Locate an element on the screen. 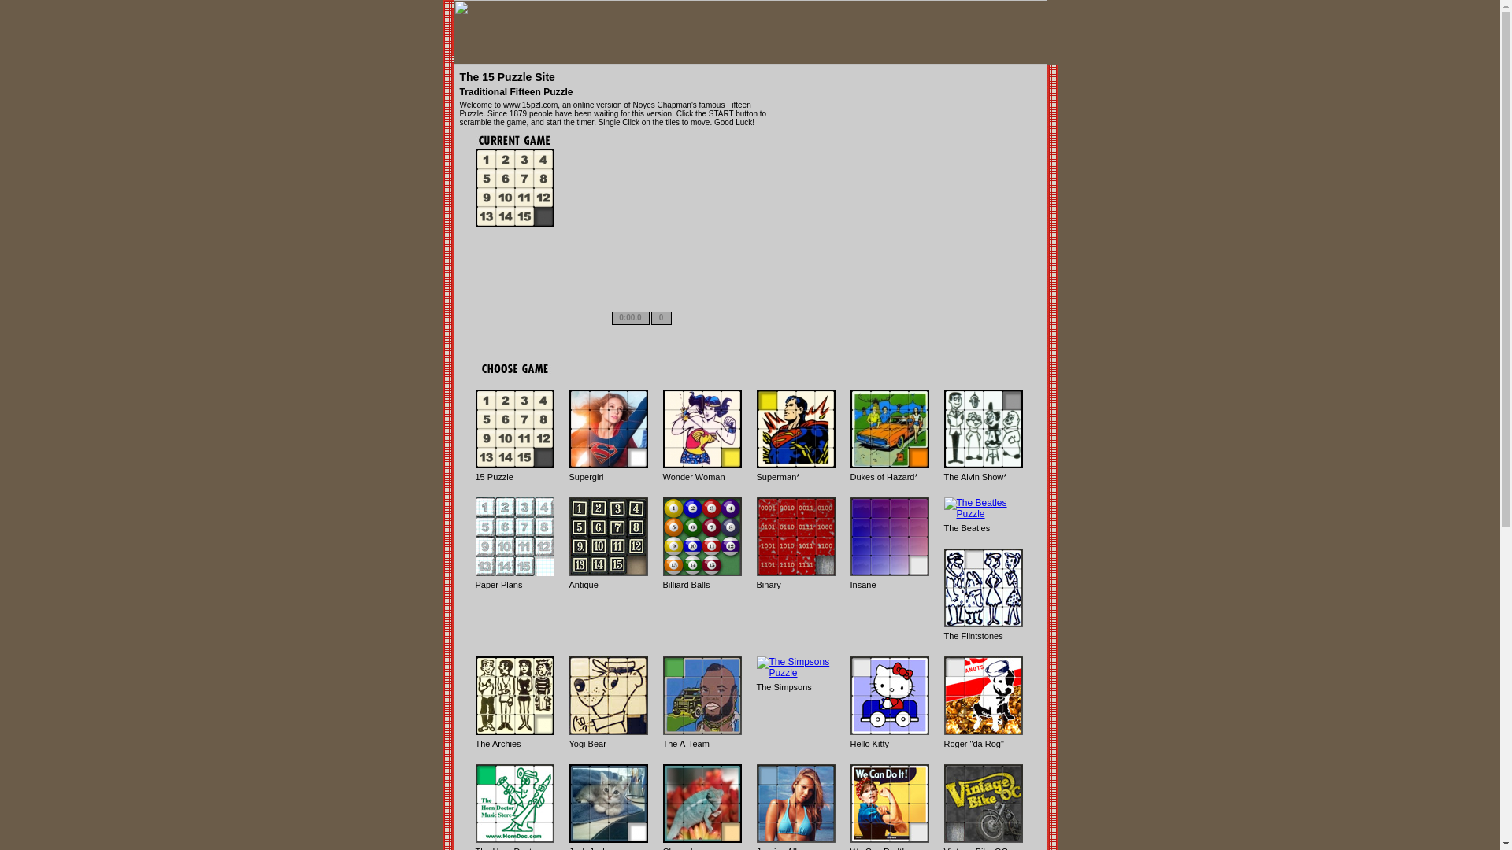 The width and height of the screenshot is (1512, 850). Yogi Bear Puzzle is located at coordinates (608, 696).